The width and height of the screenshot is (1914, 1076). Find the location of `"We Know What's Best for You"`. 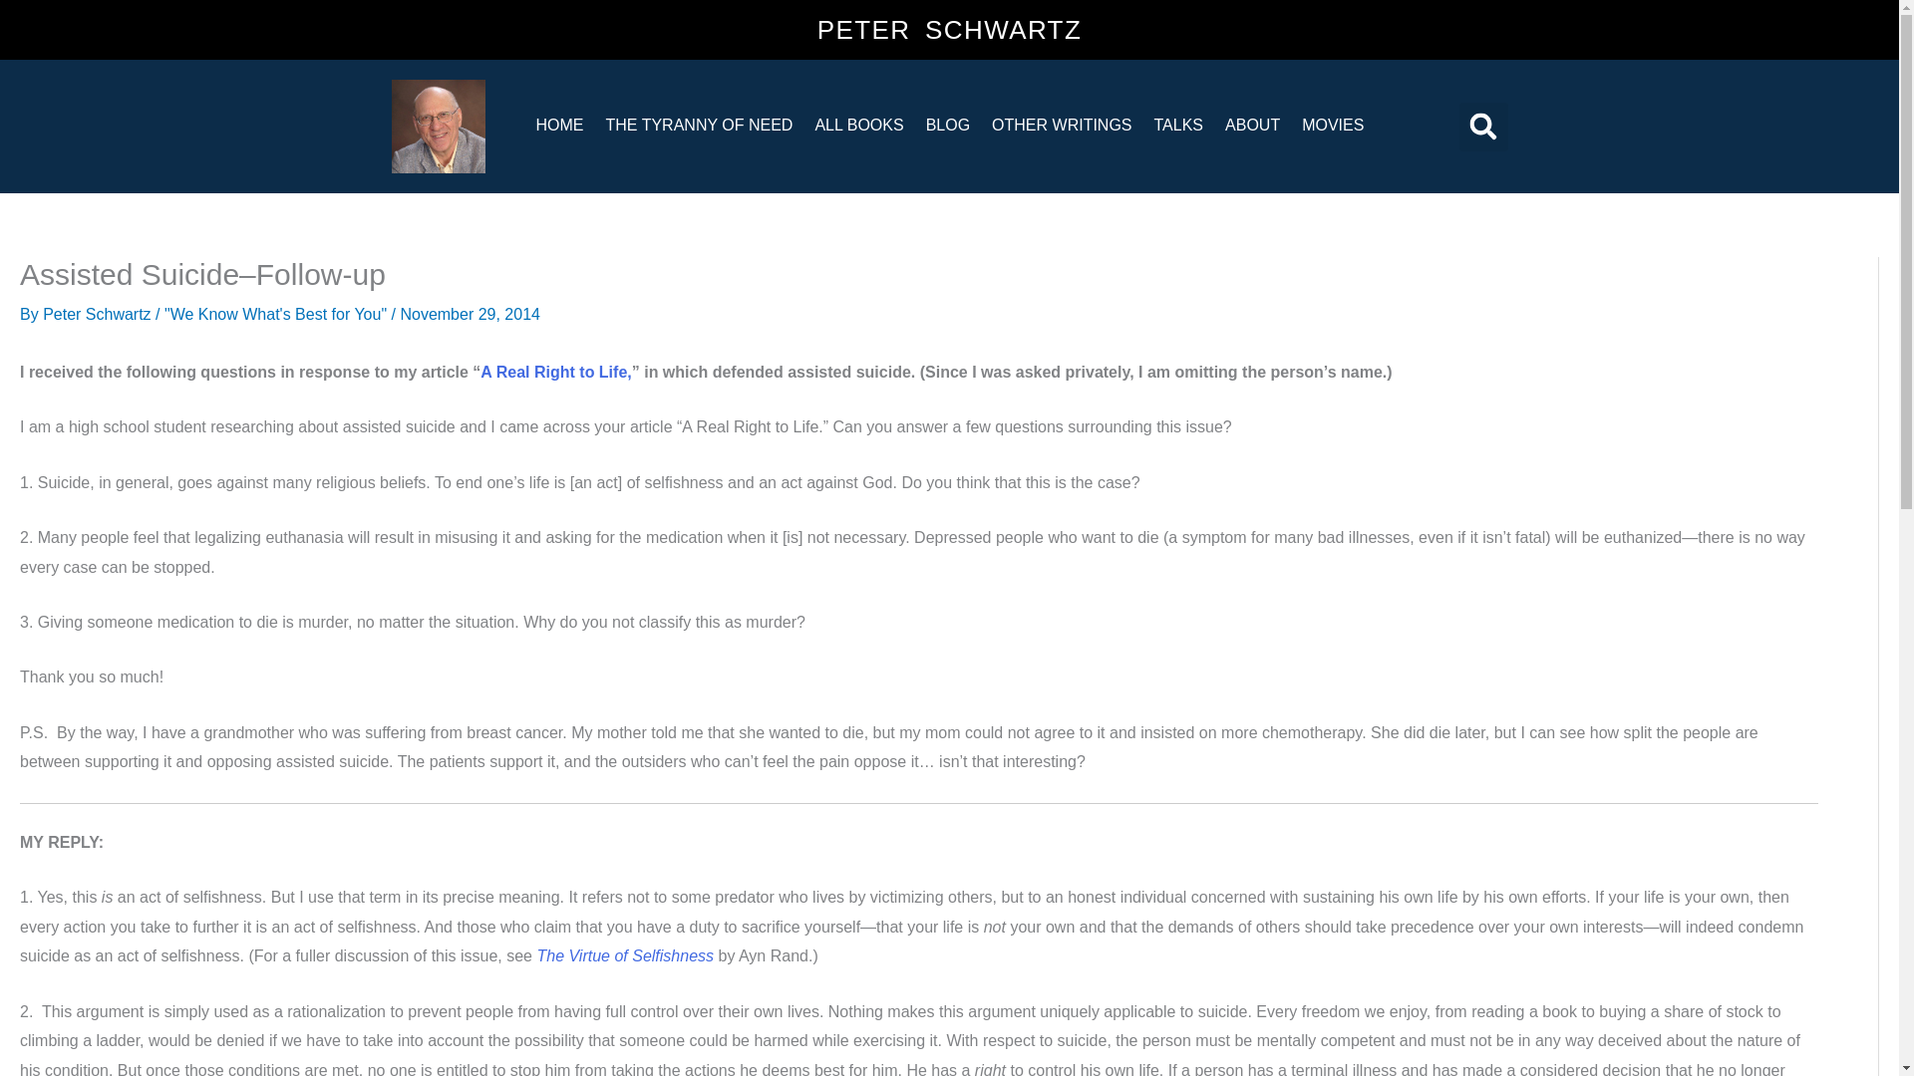

"We Know What's Best for You" is located at coordinates (275, 314).